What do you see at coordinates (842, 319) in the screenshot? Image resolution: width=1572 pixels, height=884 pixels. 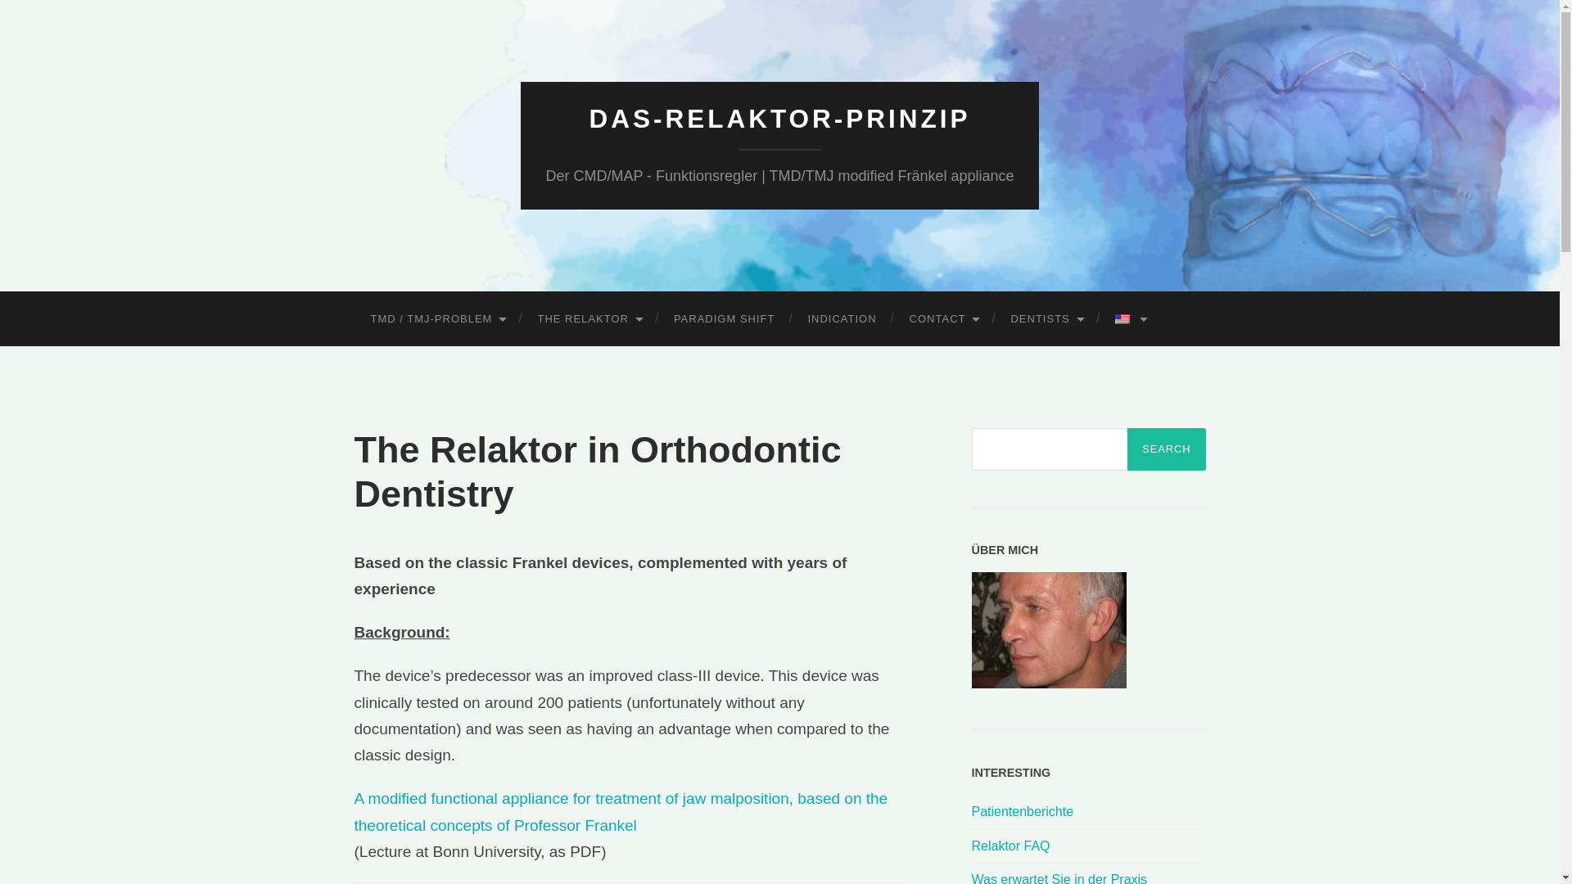 I see `INDICATION` at bounding box center [842, 319].